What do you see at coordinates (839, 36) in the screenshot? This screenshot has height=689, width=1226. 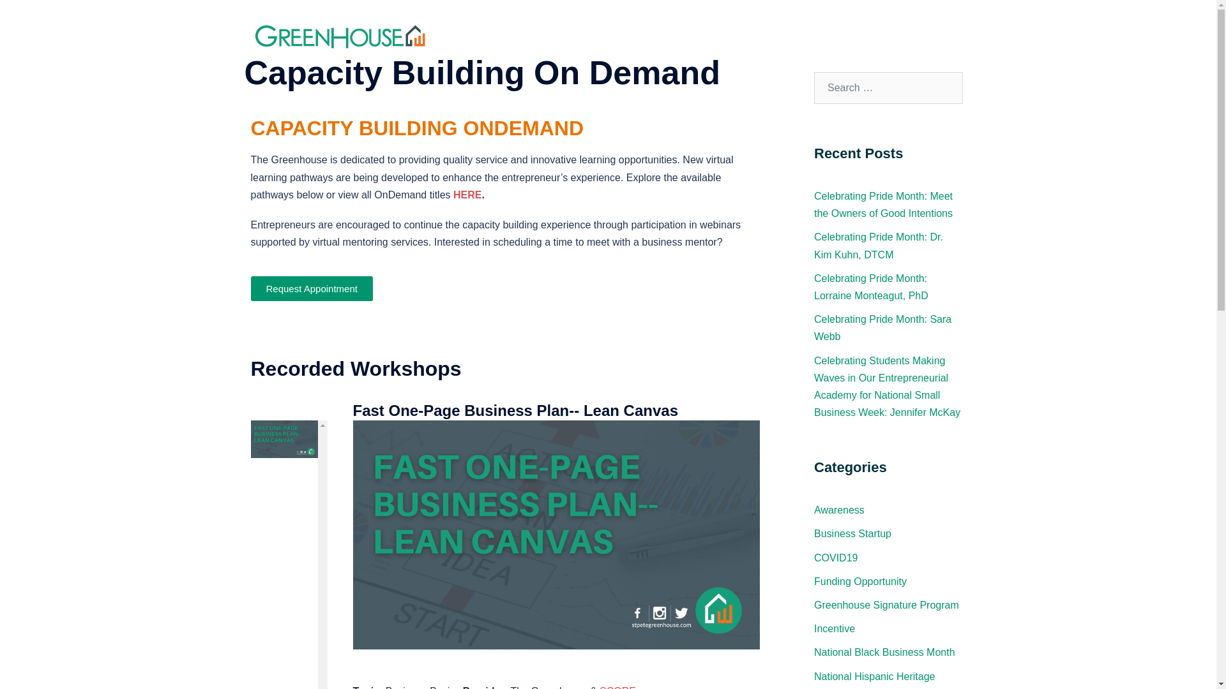 I see `Greenhouse Network` at bounding box center [839, 36].